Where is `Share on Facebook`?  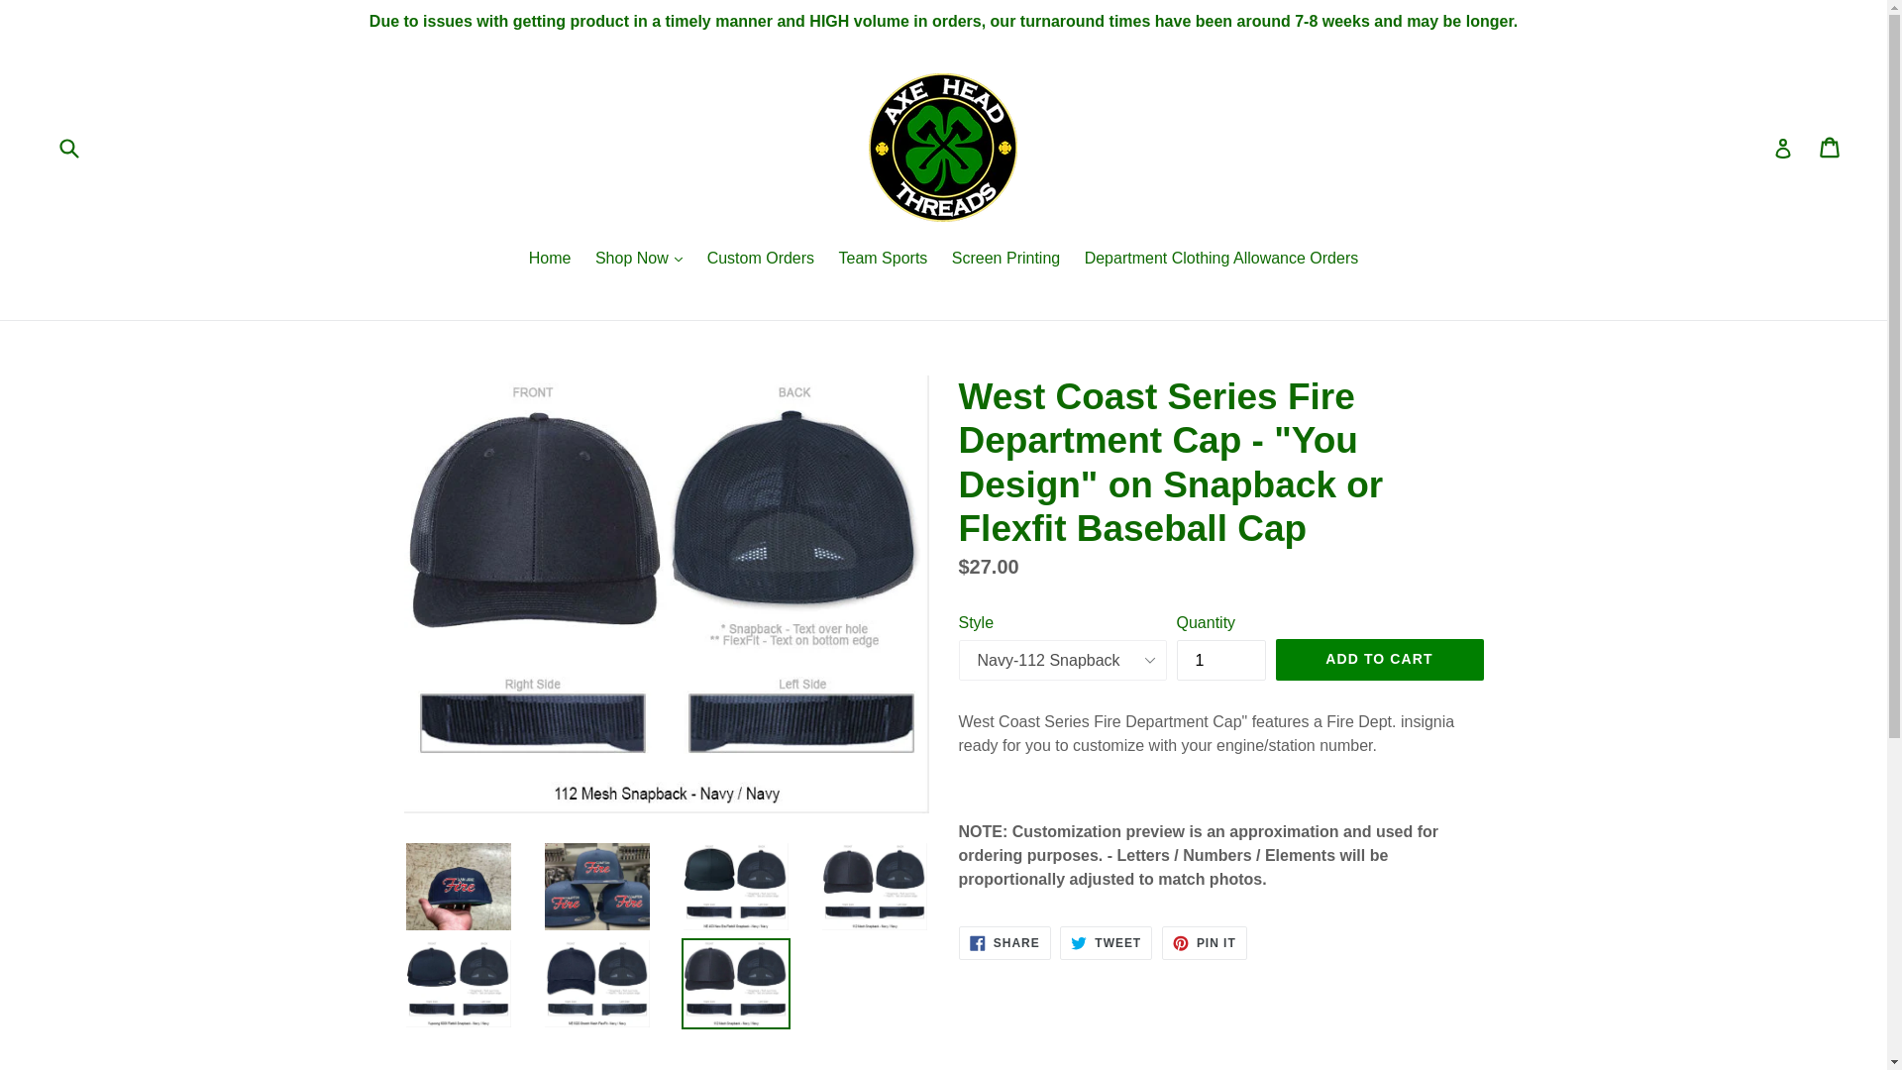
Share on Facebook is located at coordinates (1004, 943).